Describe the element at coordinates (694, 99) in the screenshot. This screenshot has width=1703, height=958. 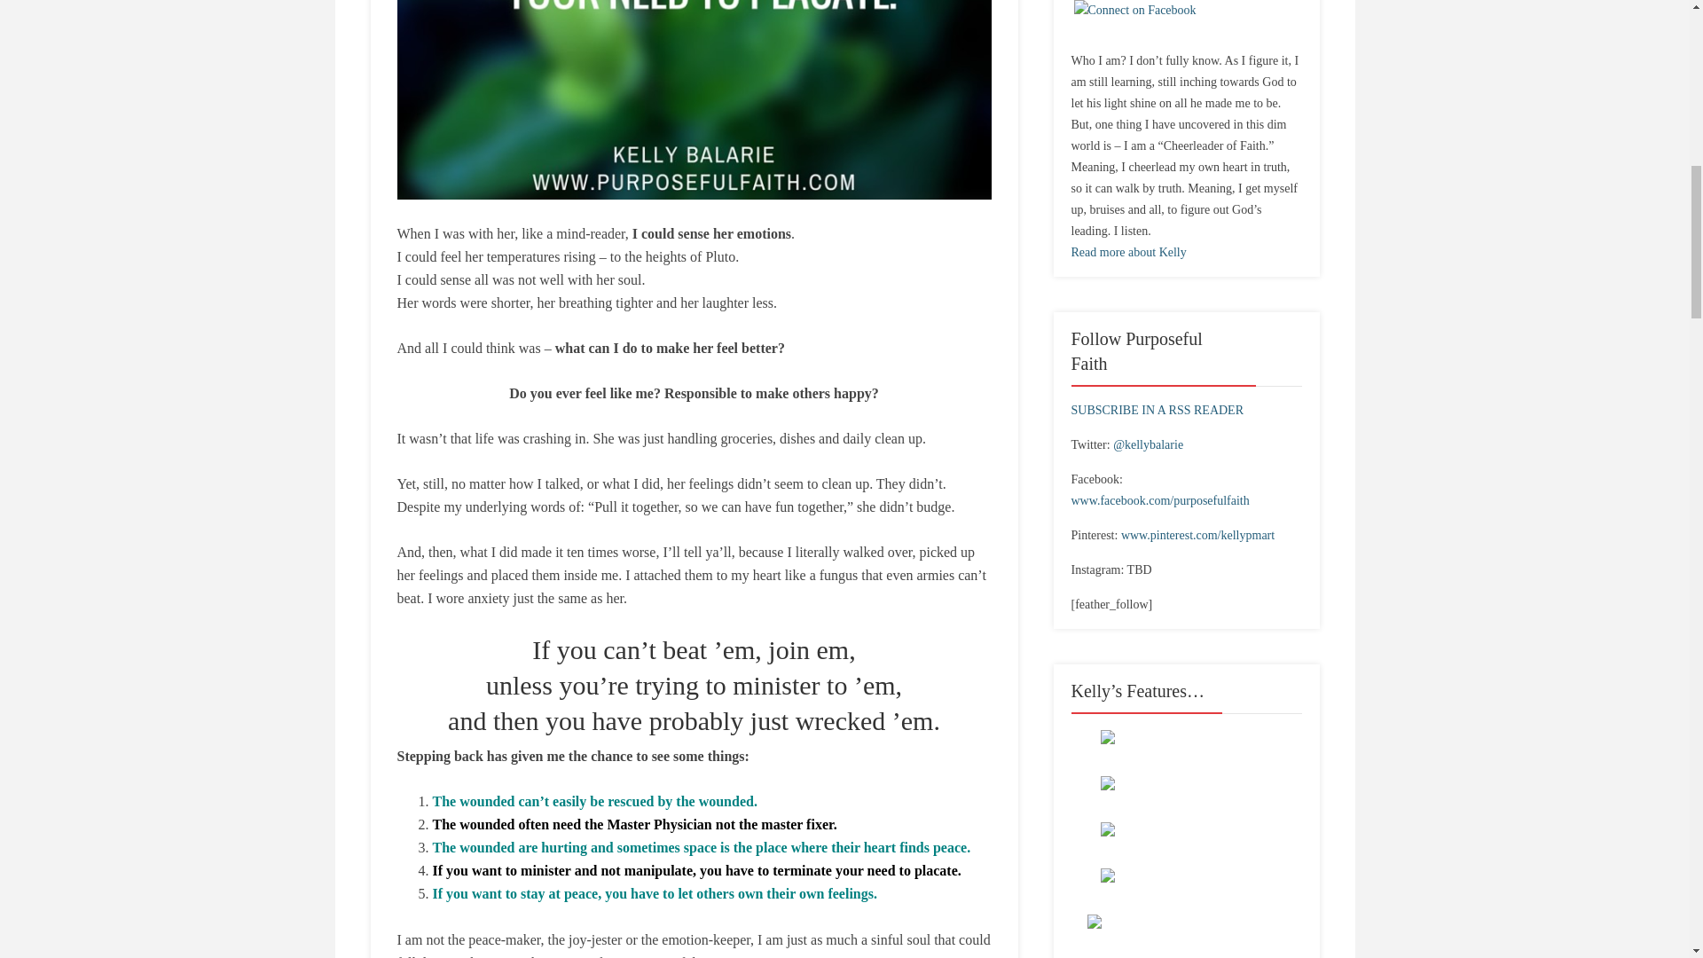
I see `When Others Make you Uneasy` at that location.